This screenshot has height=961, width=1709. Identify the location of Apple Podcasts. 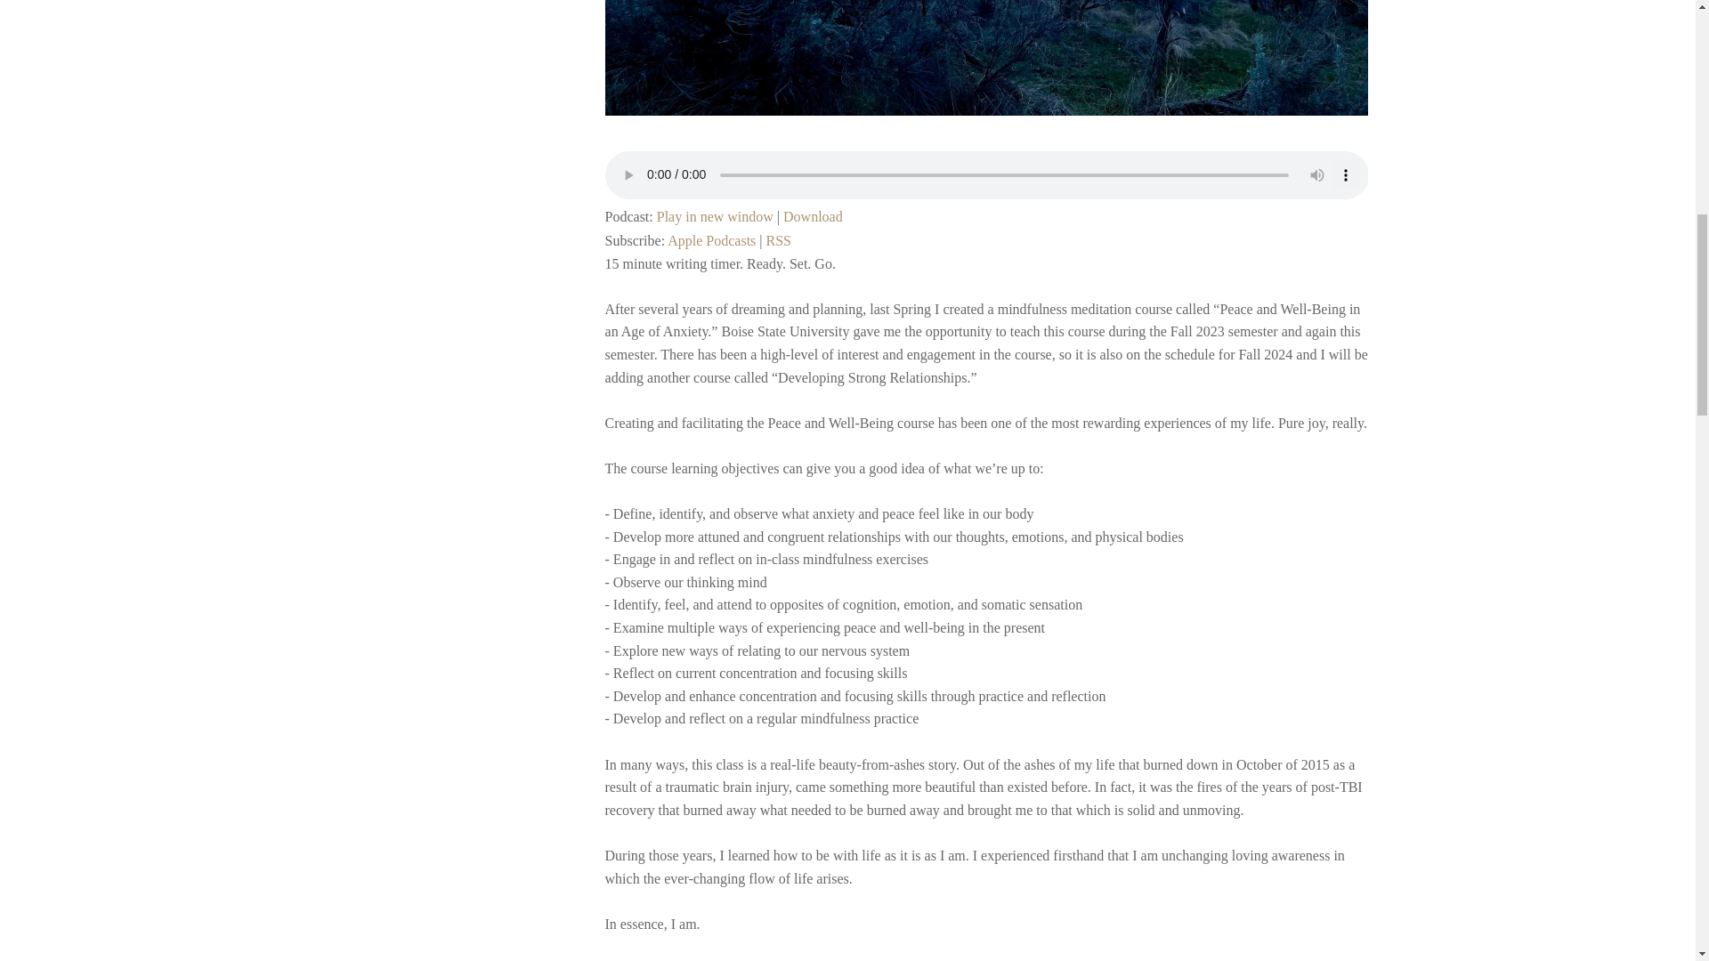
(711, 240).